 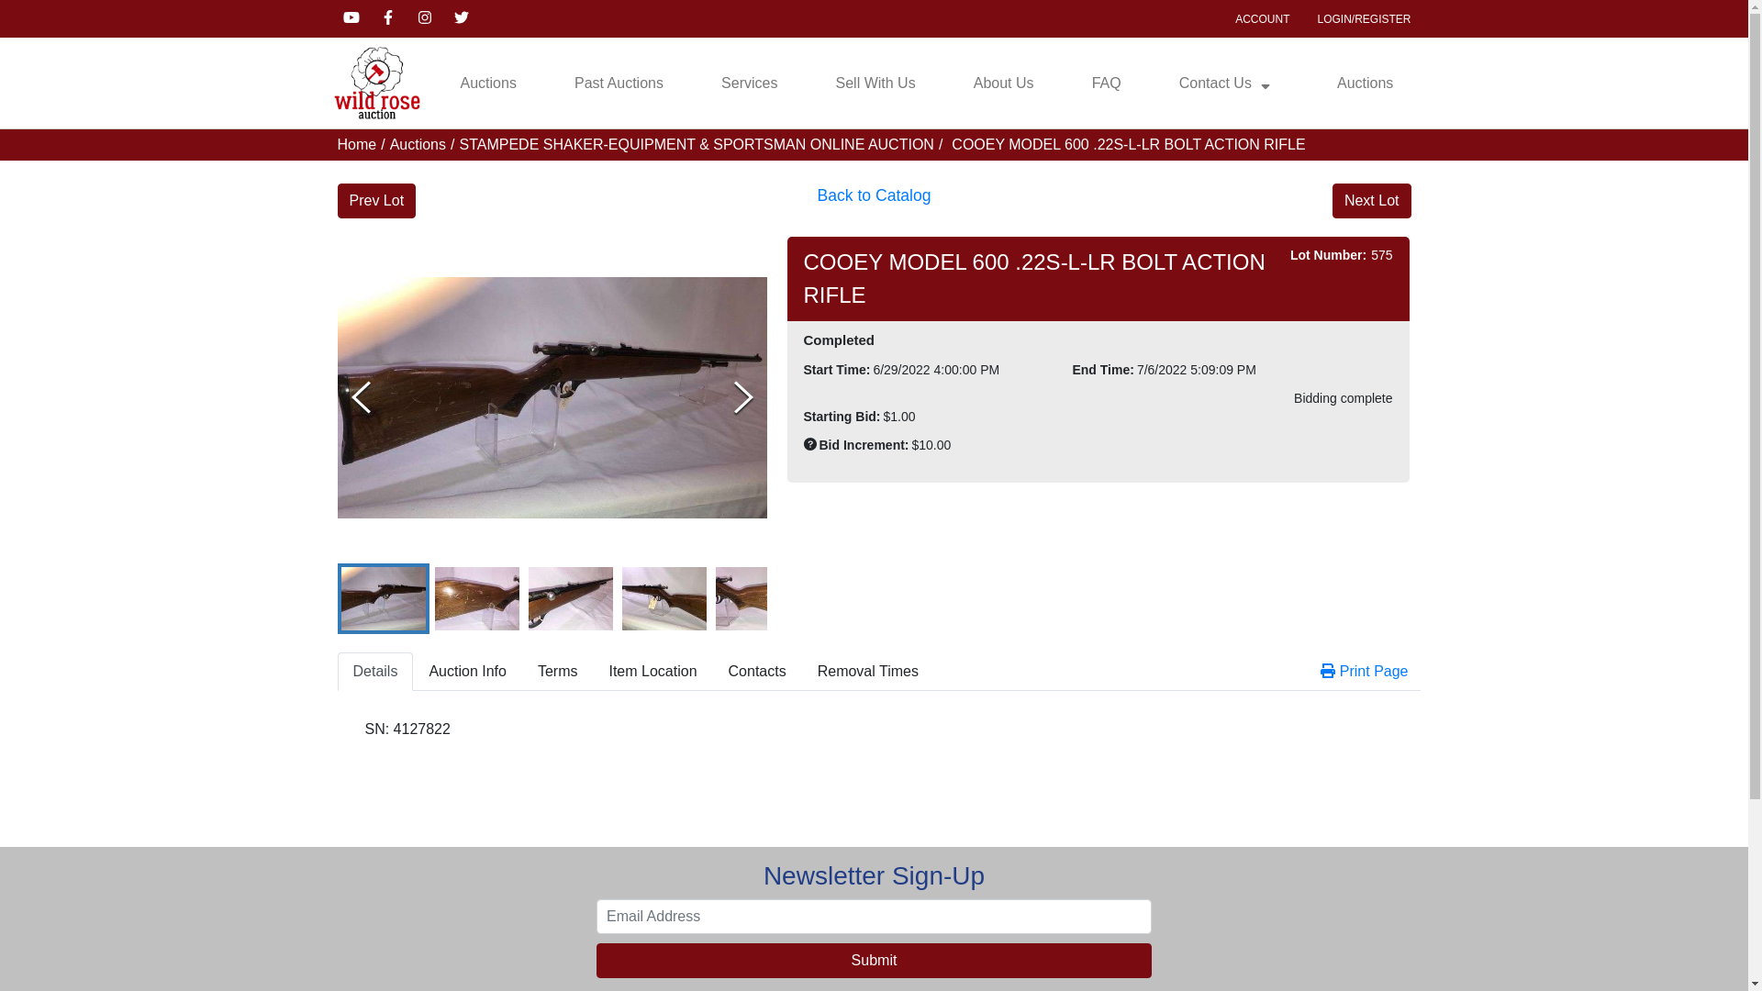 What do you see at coordinates (377, 201) in the screenshot?
I see `Prev Lot` at bounding box center [377, 201].